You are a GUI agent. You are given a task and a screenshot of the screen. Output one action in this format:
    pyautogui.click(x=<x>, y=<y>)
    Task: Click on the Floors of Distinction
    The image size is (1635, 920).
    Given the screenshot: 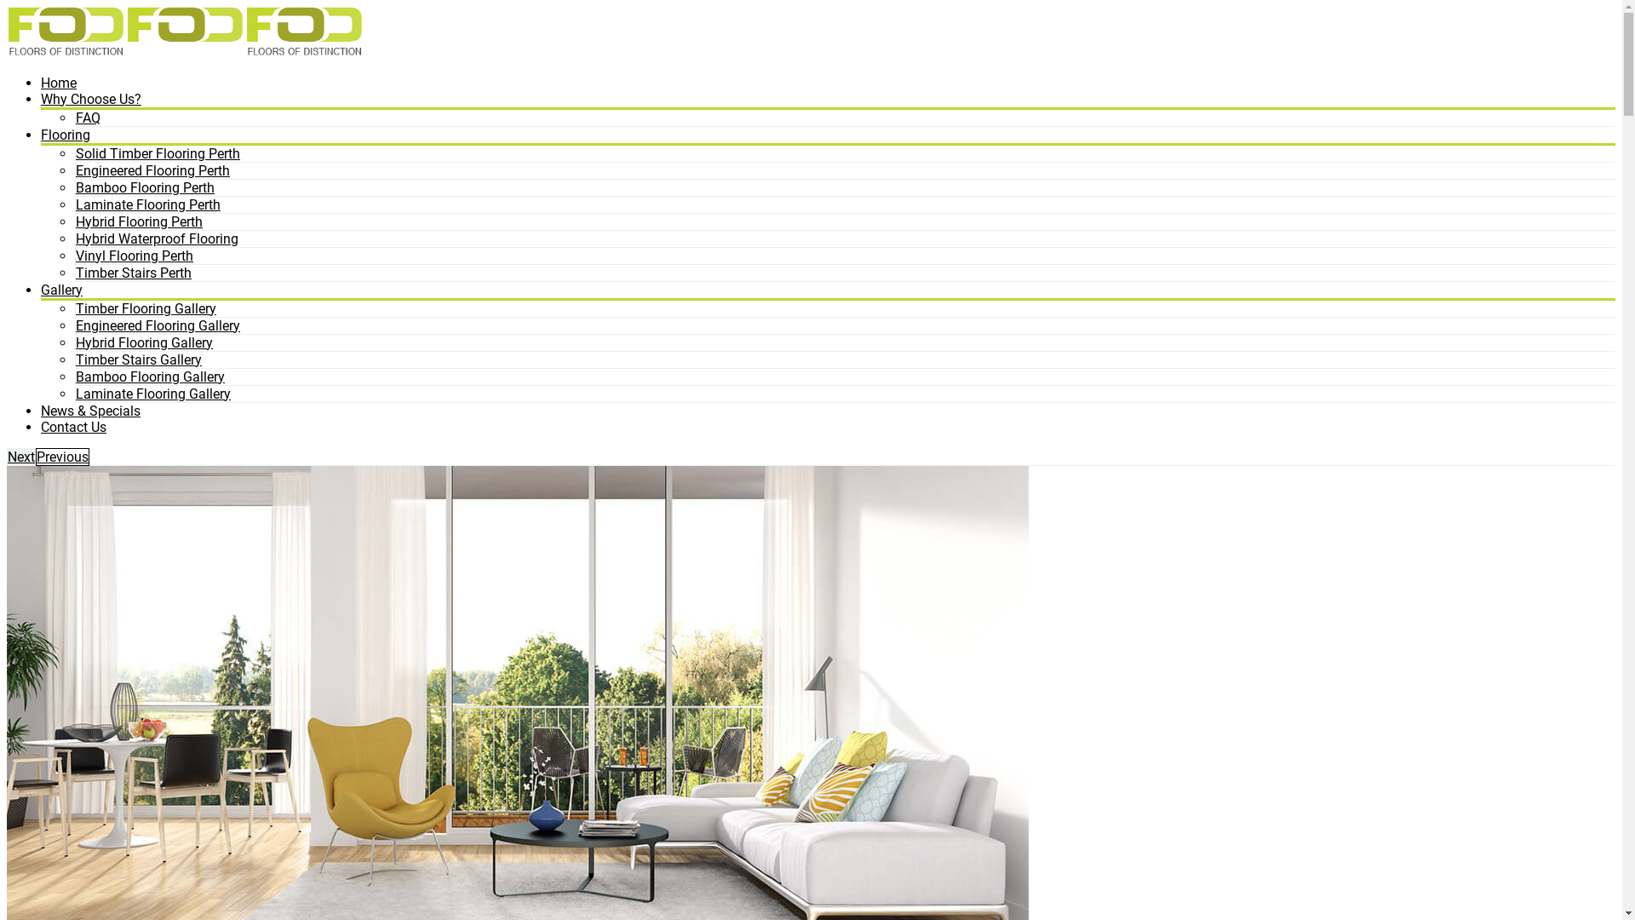 What is the action you would take?
    pyautogui.click(x=66, y=32)
    